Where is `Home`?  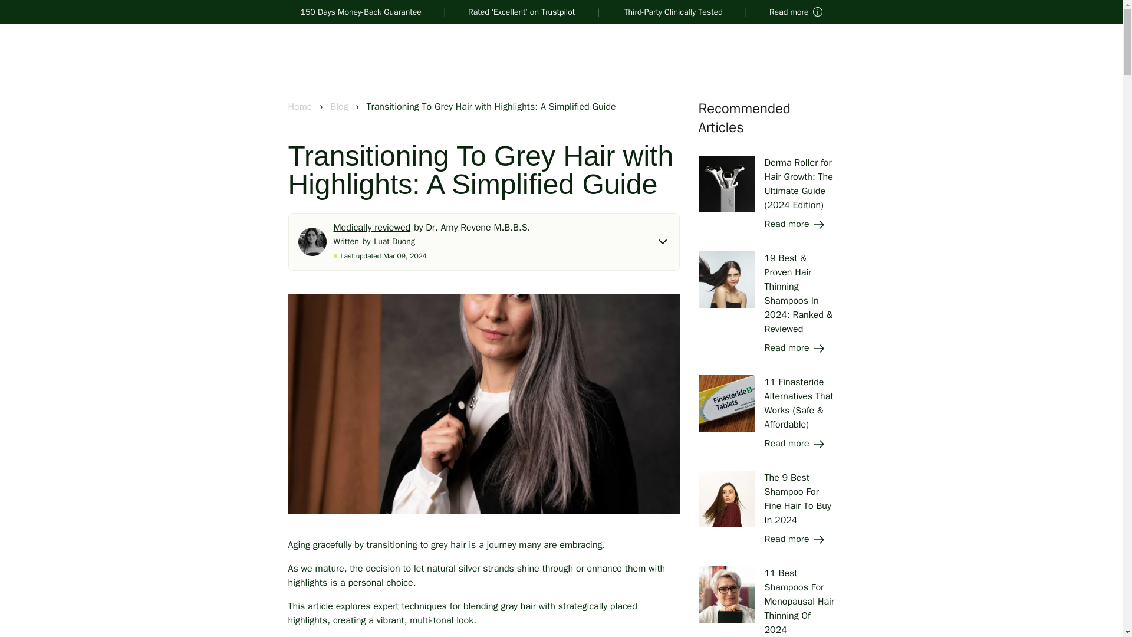
Home is located at coordinates (301, 106).